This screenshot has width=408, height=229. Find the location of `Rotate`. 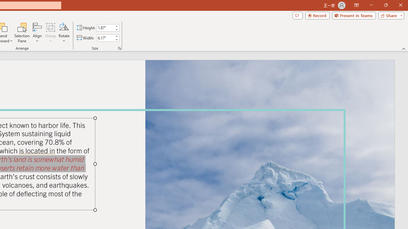

Rotate is located at coordinates (64, 32).